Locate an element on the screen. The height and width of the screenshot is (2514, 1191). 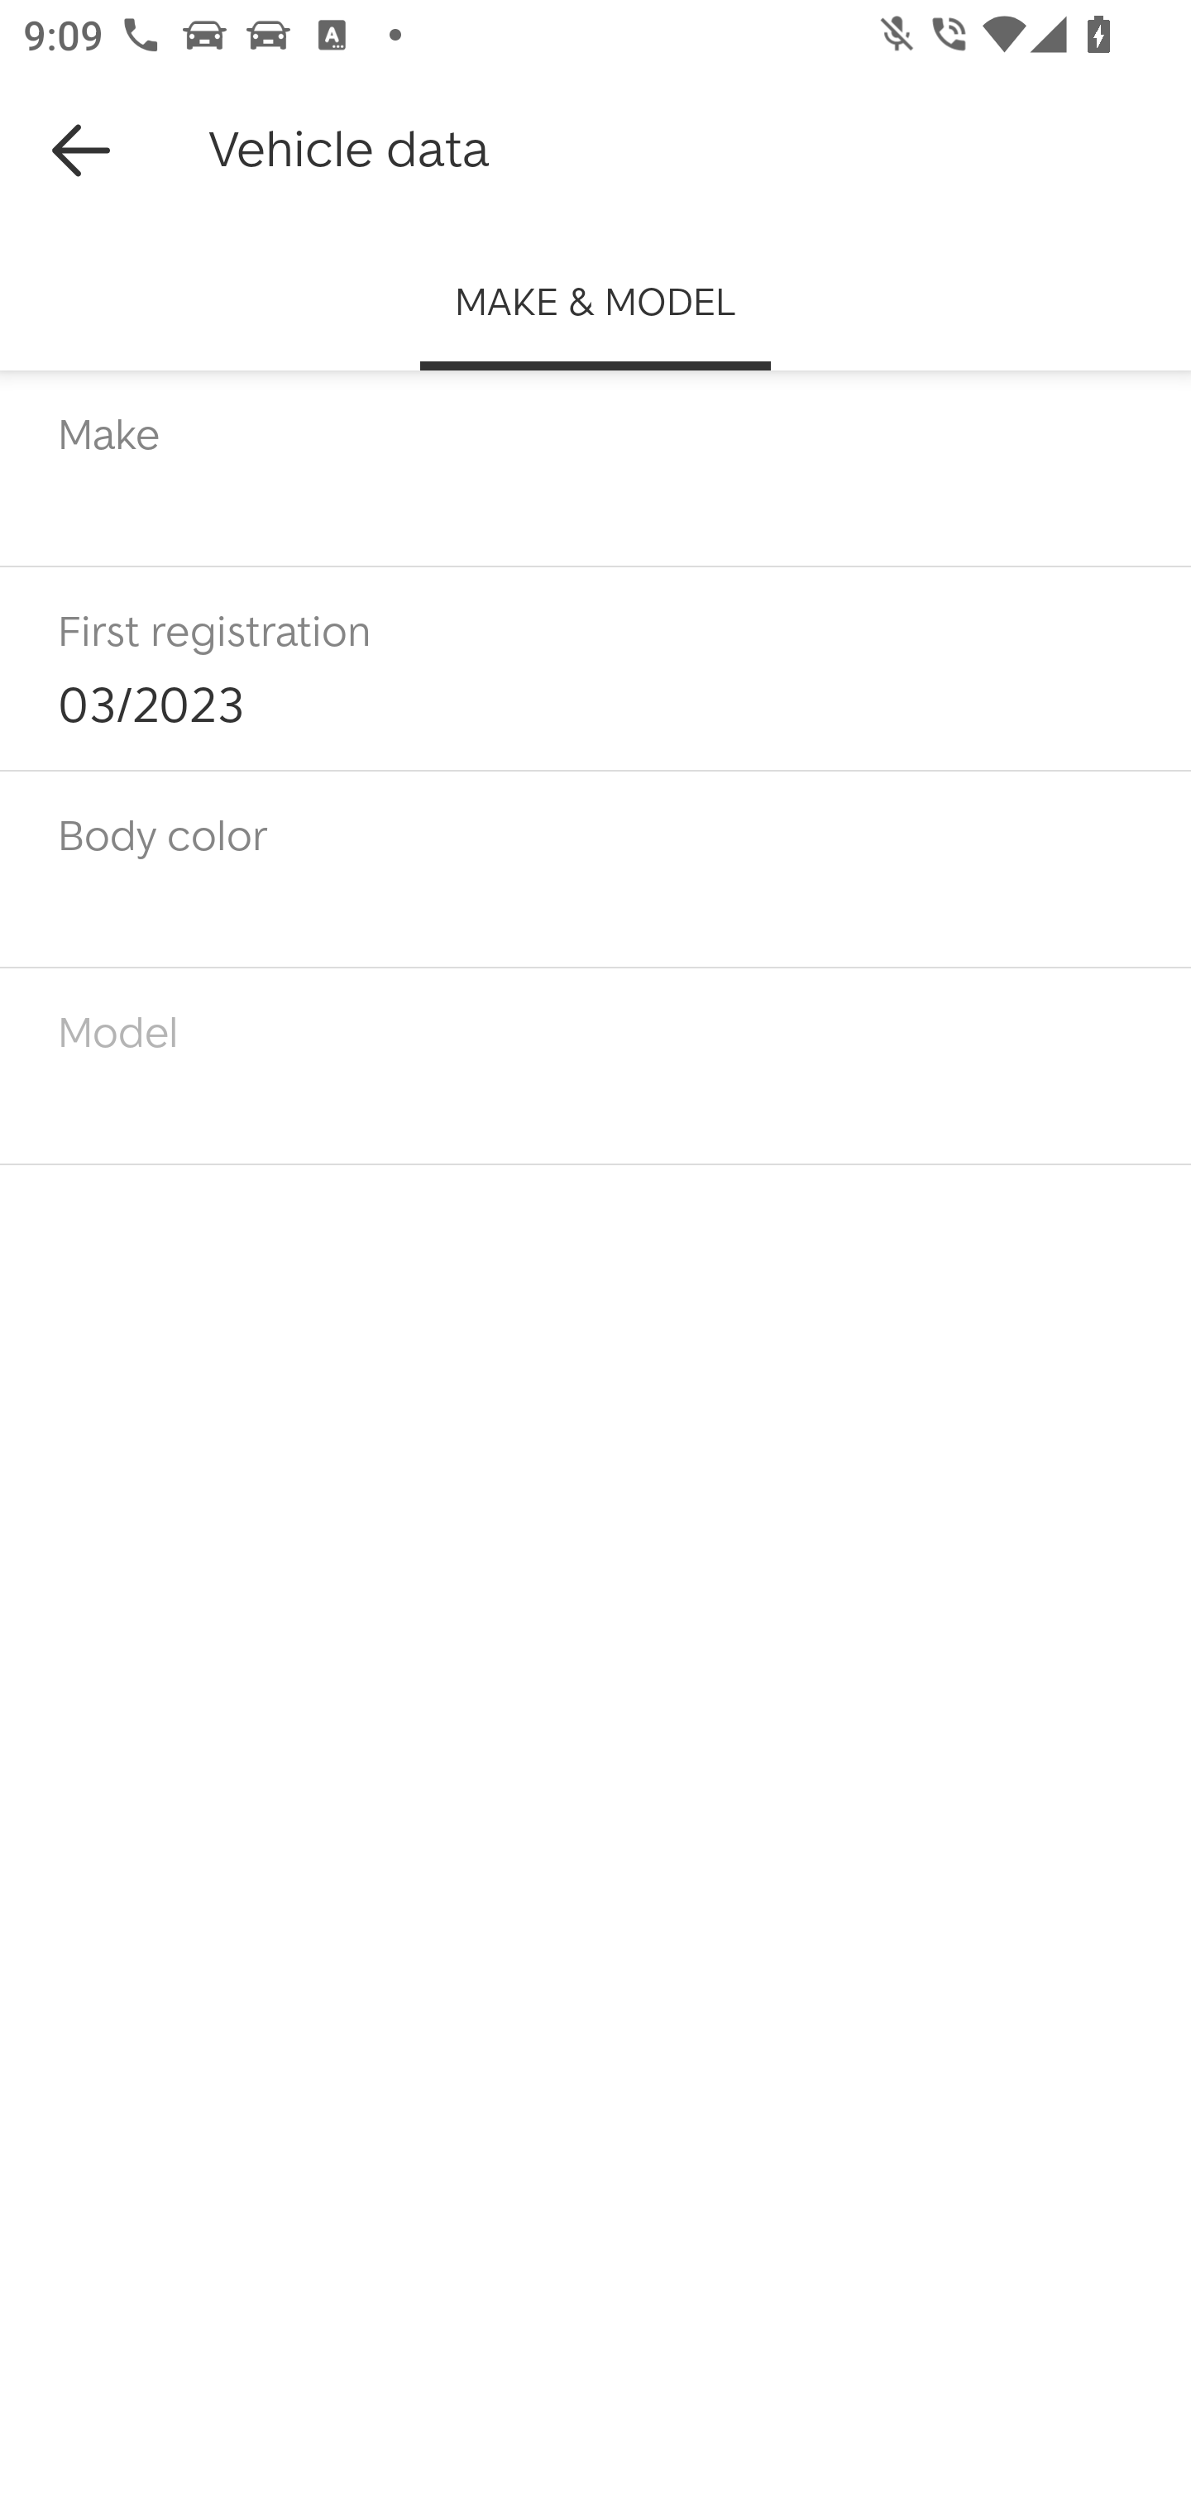
Navigate up is located at coordinates (81, 151).